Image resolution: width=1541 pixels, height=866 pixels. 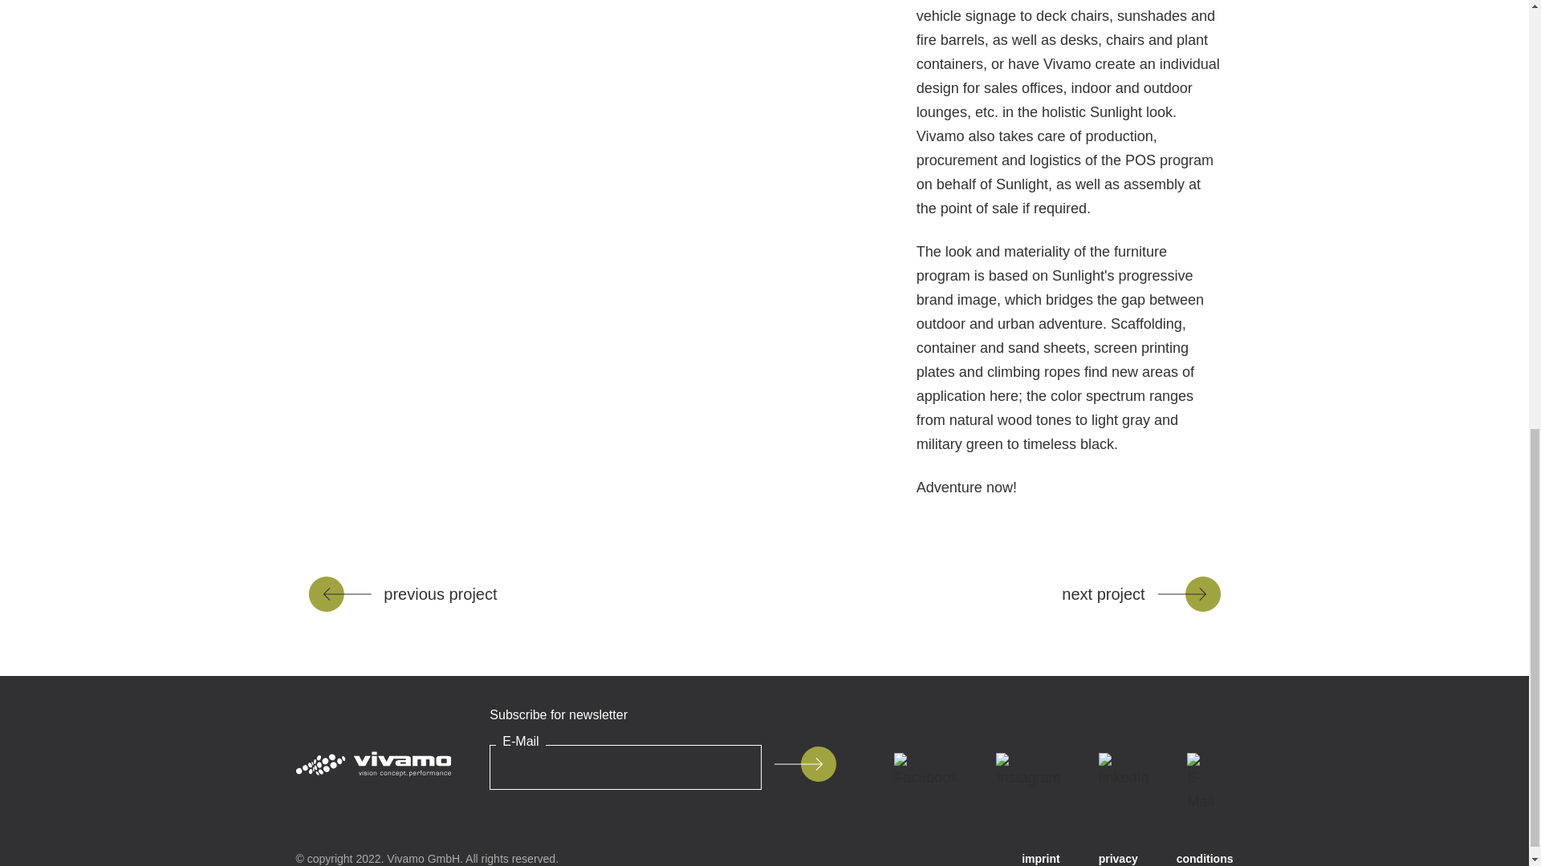 I want to click on next project, so click(x=1141, y=593).